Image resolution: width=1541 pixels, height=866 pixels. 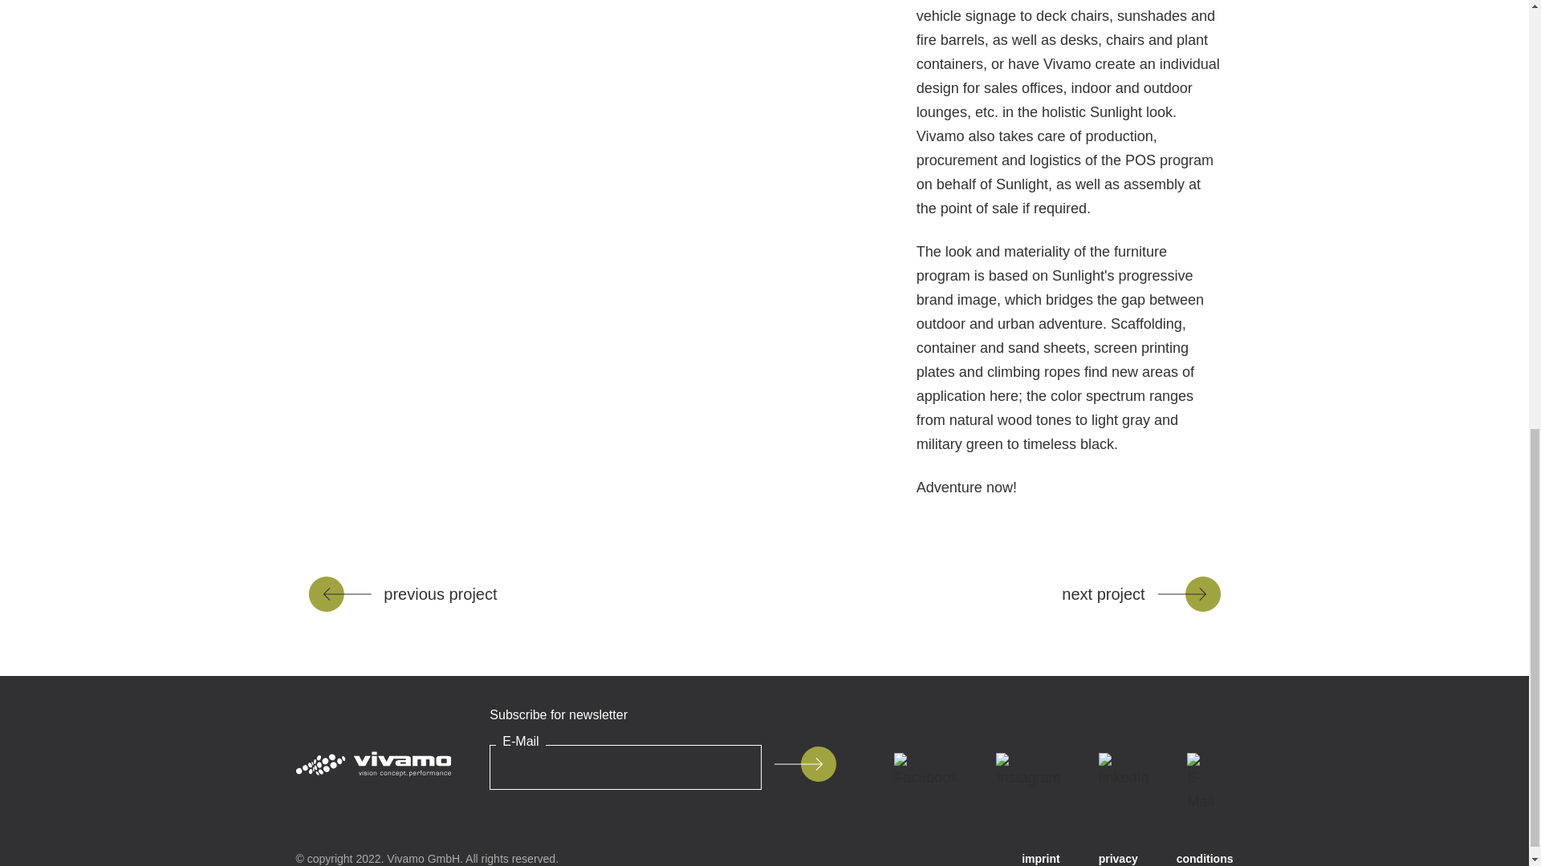 I want to click on next project, so click(x=1141, y=593).